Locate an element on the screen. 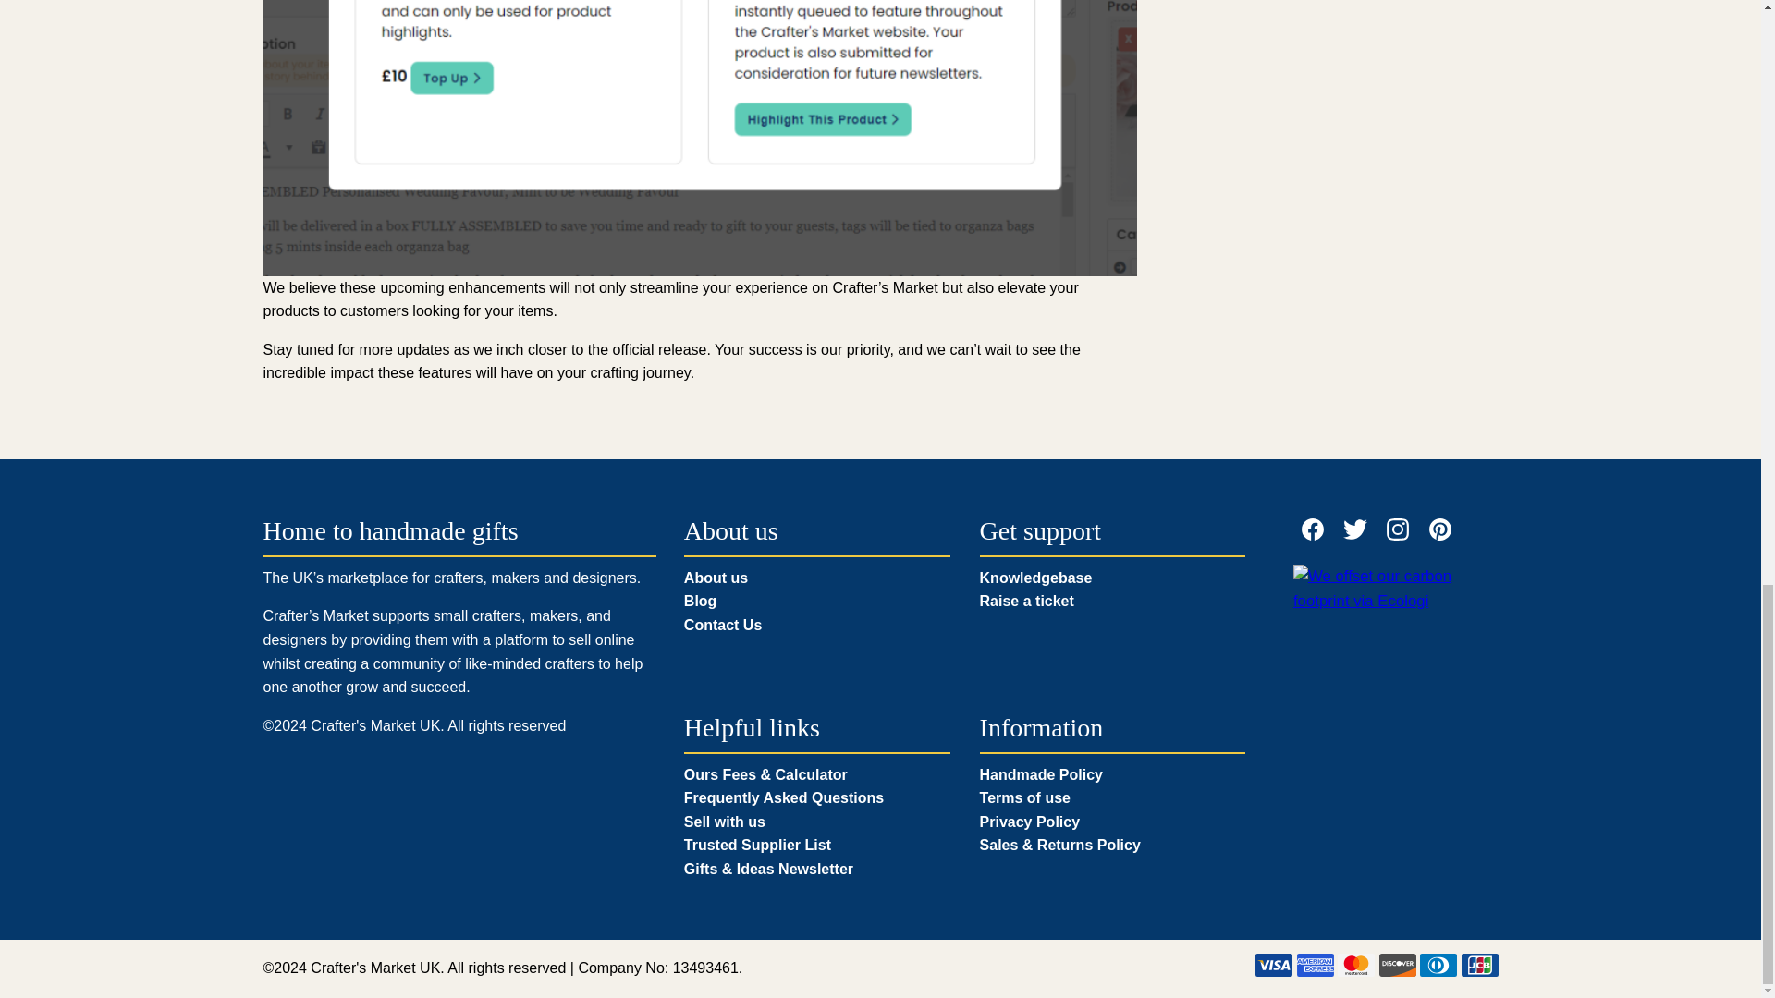  View our Ecologi profile is located at coordinates (1386, 590).